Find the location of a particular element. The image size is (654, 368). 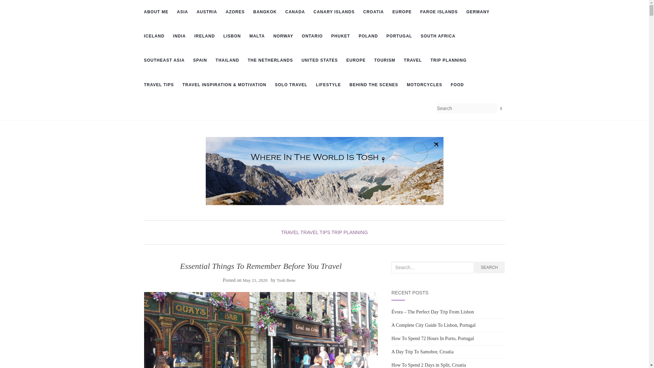

SOUTHEAST ASIA is located at coordinates (164, 60).